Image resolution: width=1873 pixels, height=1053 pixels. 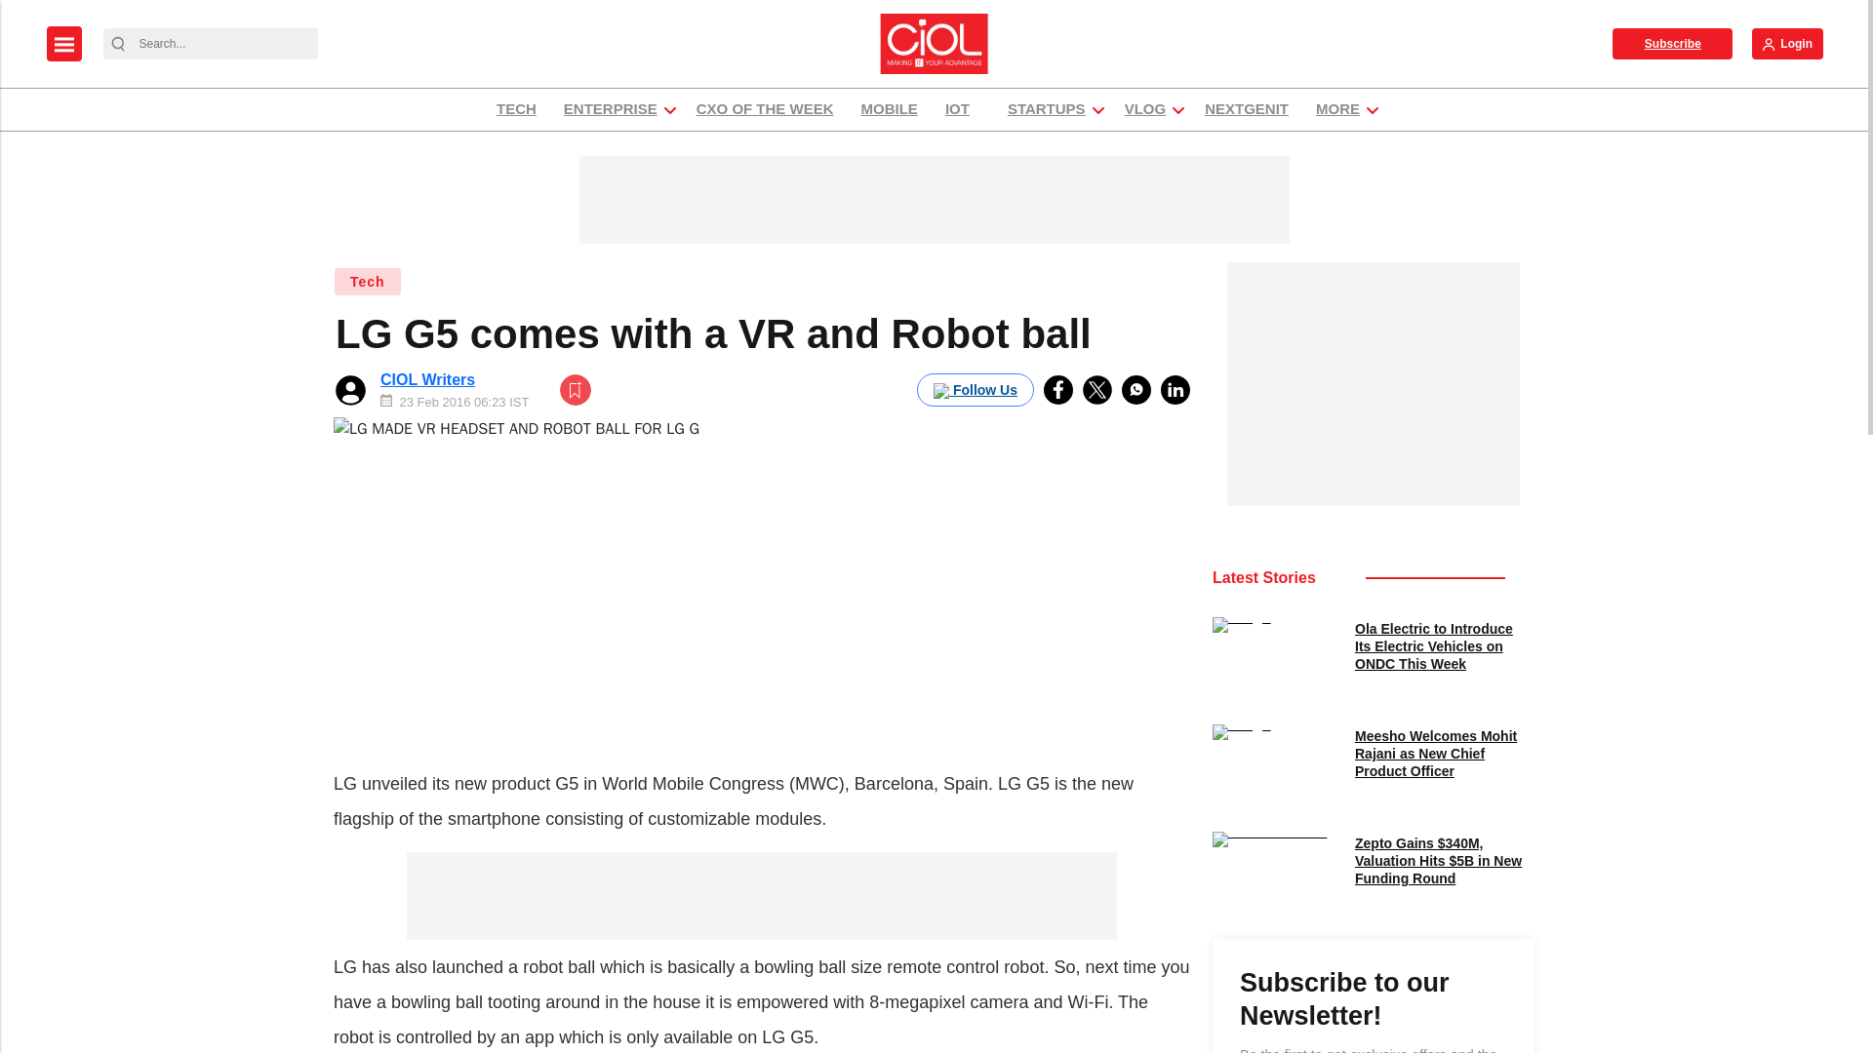 What do you see at coordinates (765, 109) in the screenshot?
I see `CXO OF THE WEEK` at bounding box center [765, 109].